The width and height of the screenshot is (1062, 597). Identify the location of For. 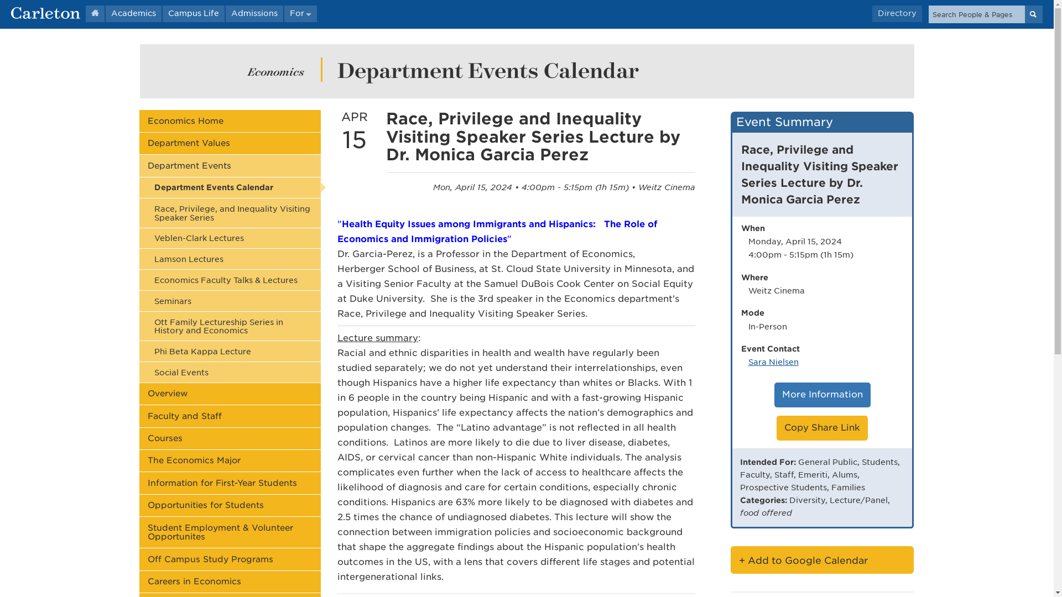
(300, 13).